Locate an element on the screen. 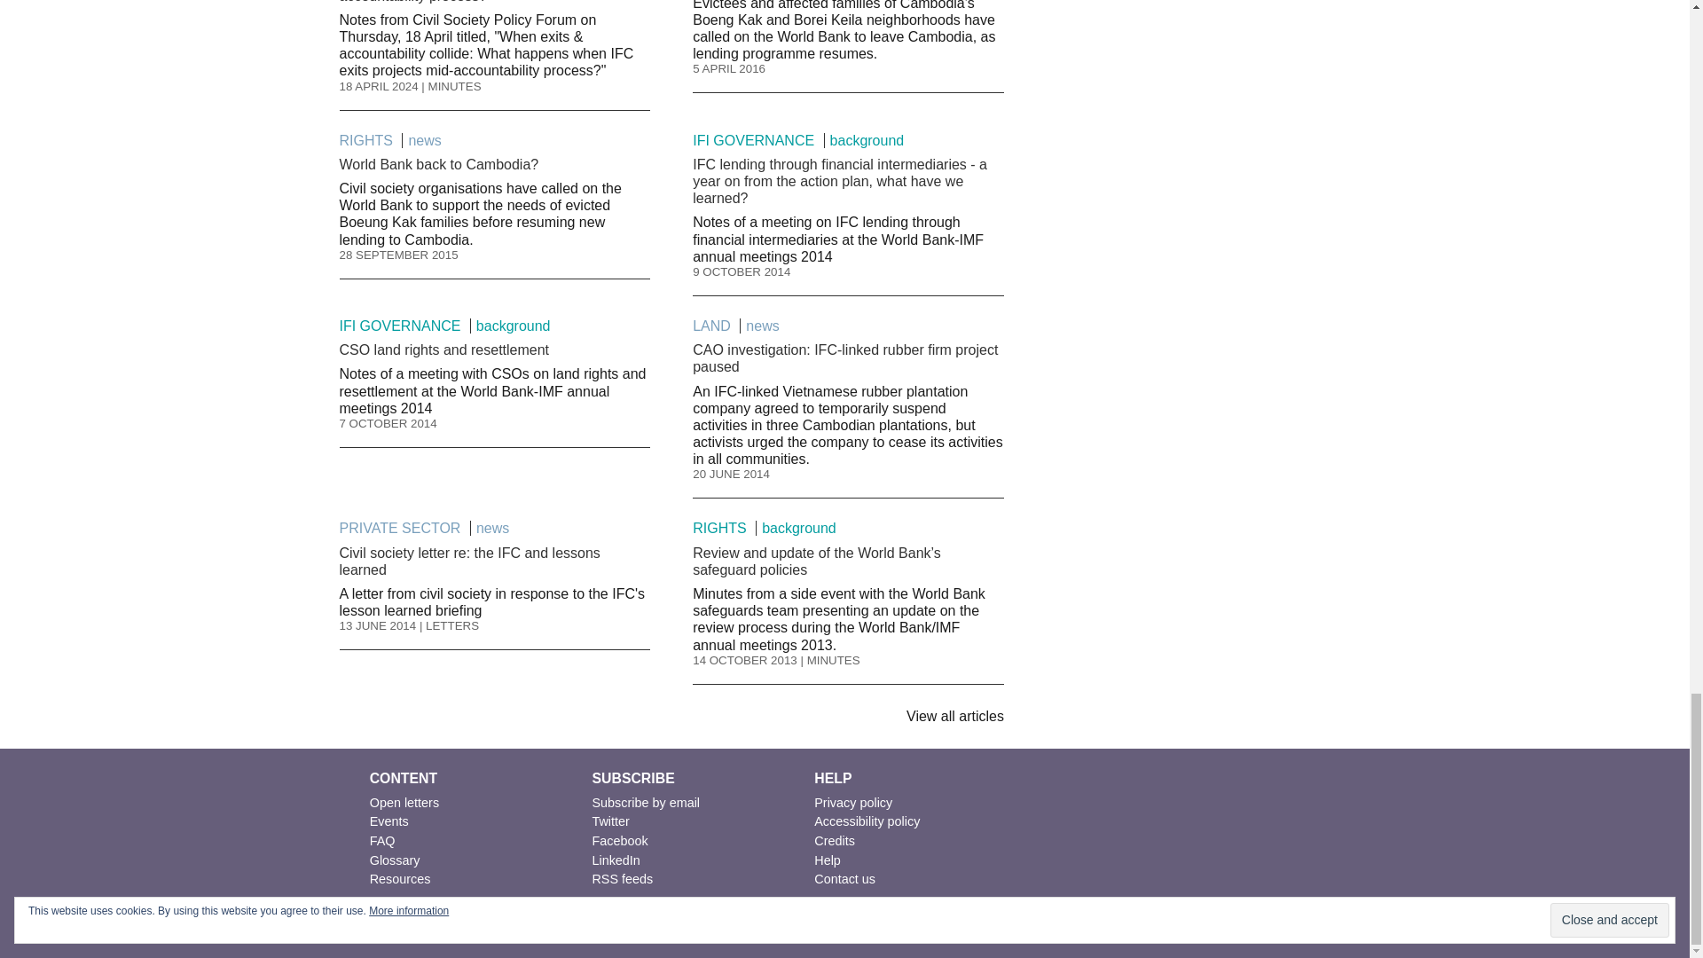 The height and width of the screenshot is (958, 1703). CAO investigation: IFC-linked rubber firm project paused is located at coordinates (837, 407).